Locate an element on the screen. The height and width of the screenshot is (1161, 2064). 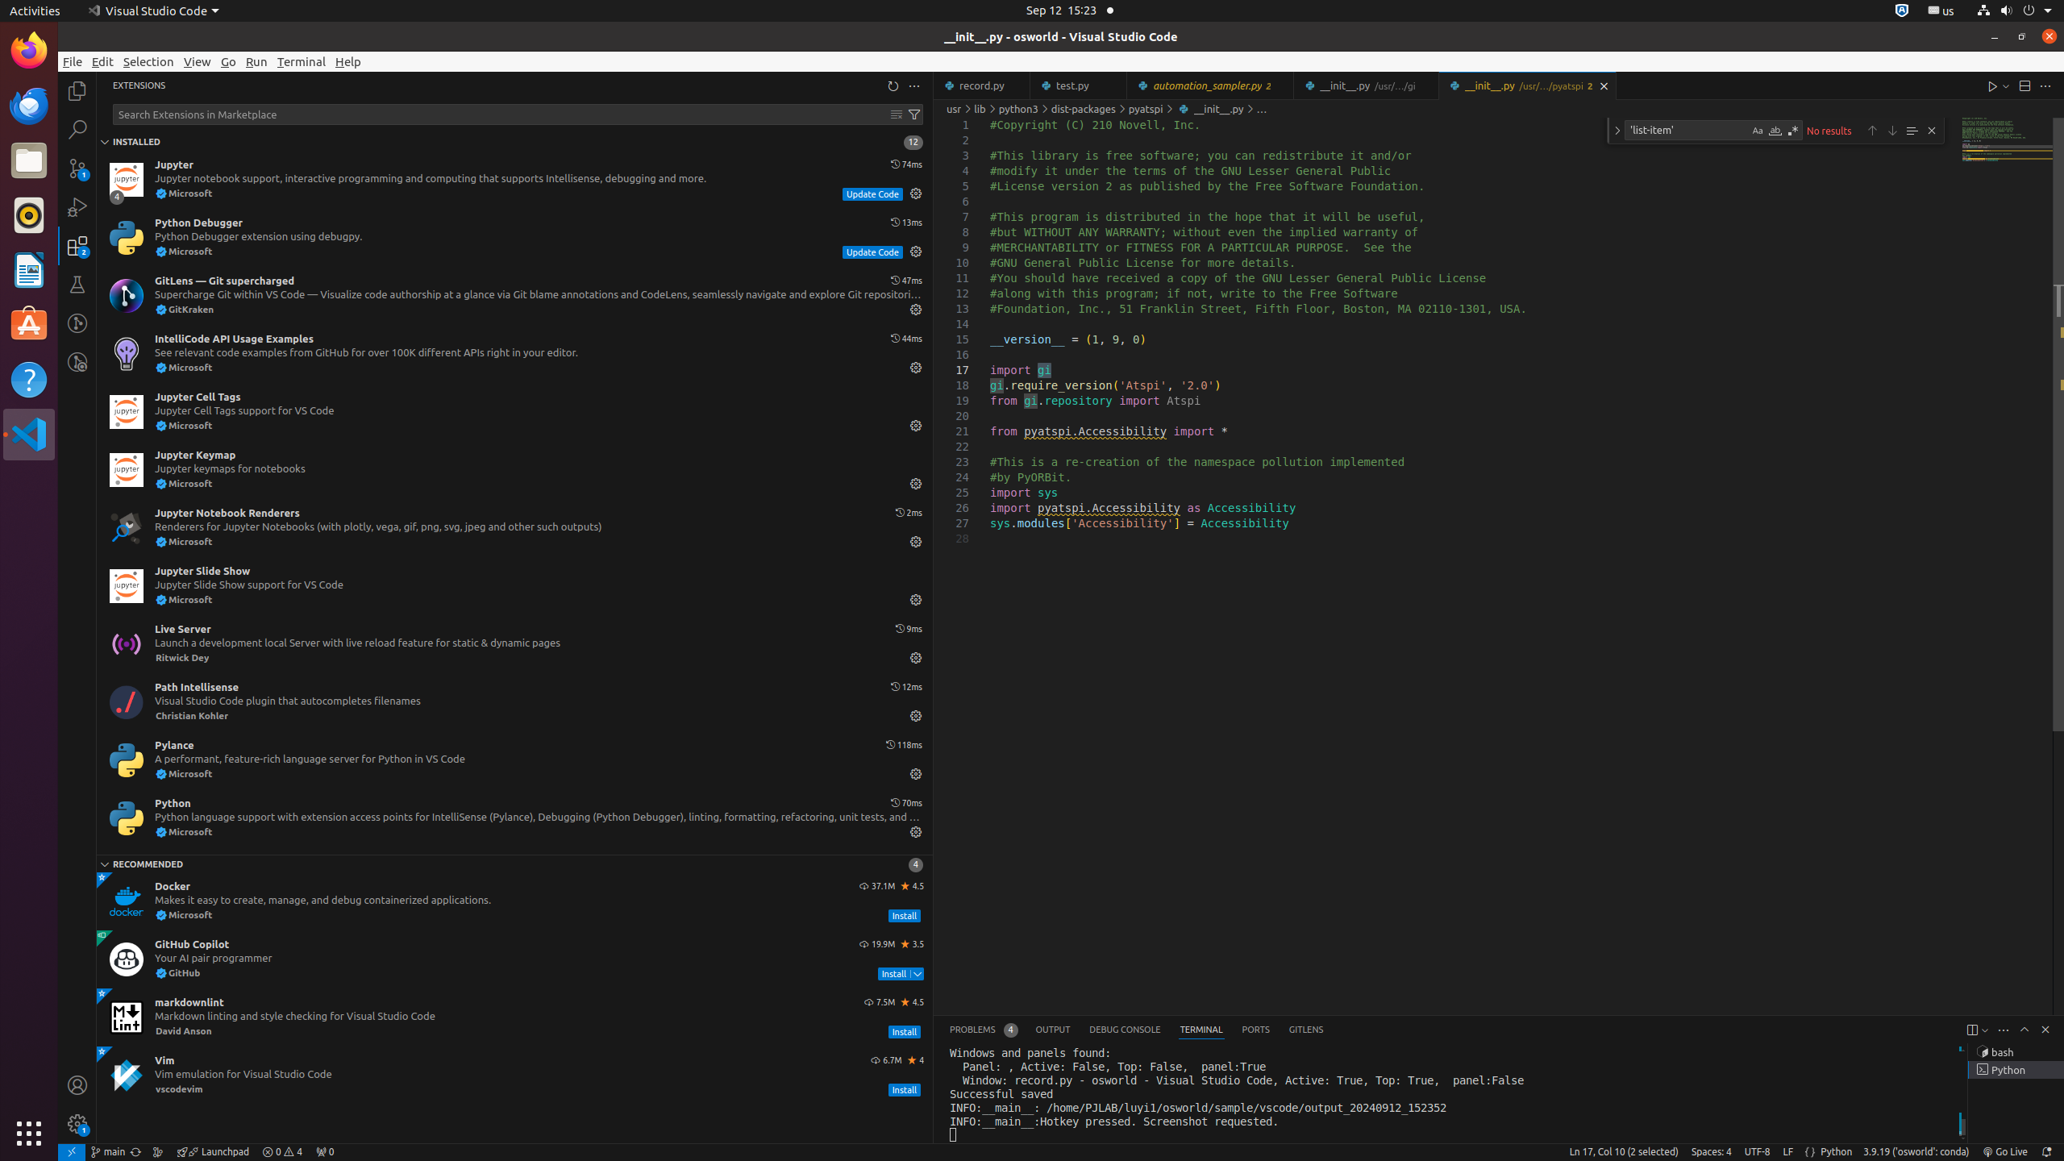
Debug Console (Ctrl+Shift+Y) is located at coordinates (1126, 1030).